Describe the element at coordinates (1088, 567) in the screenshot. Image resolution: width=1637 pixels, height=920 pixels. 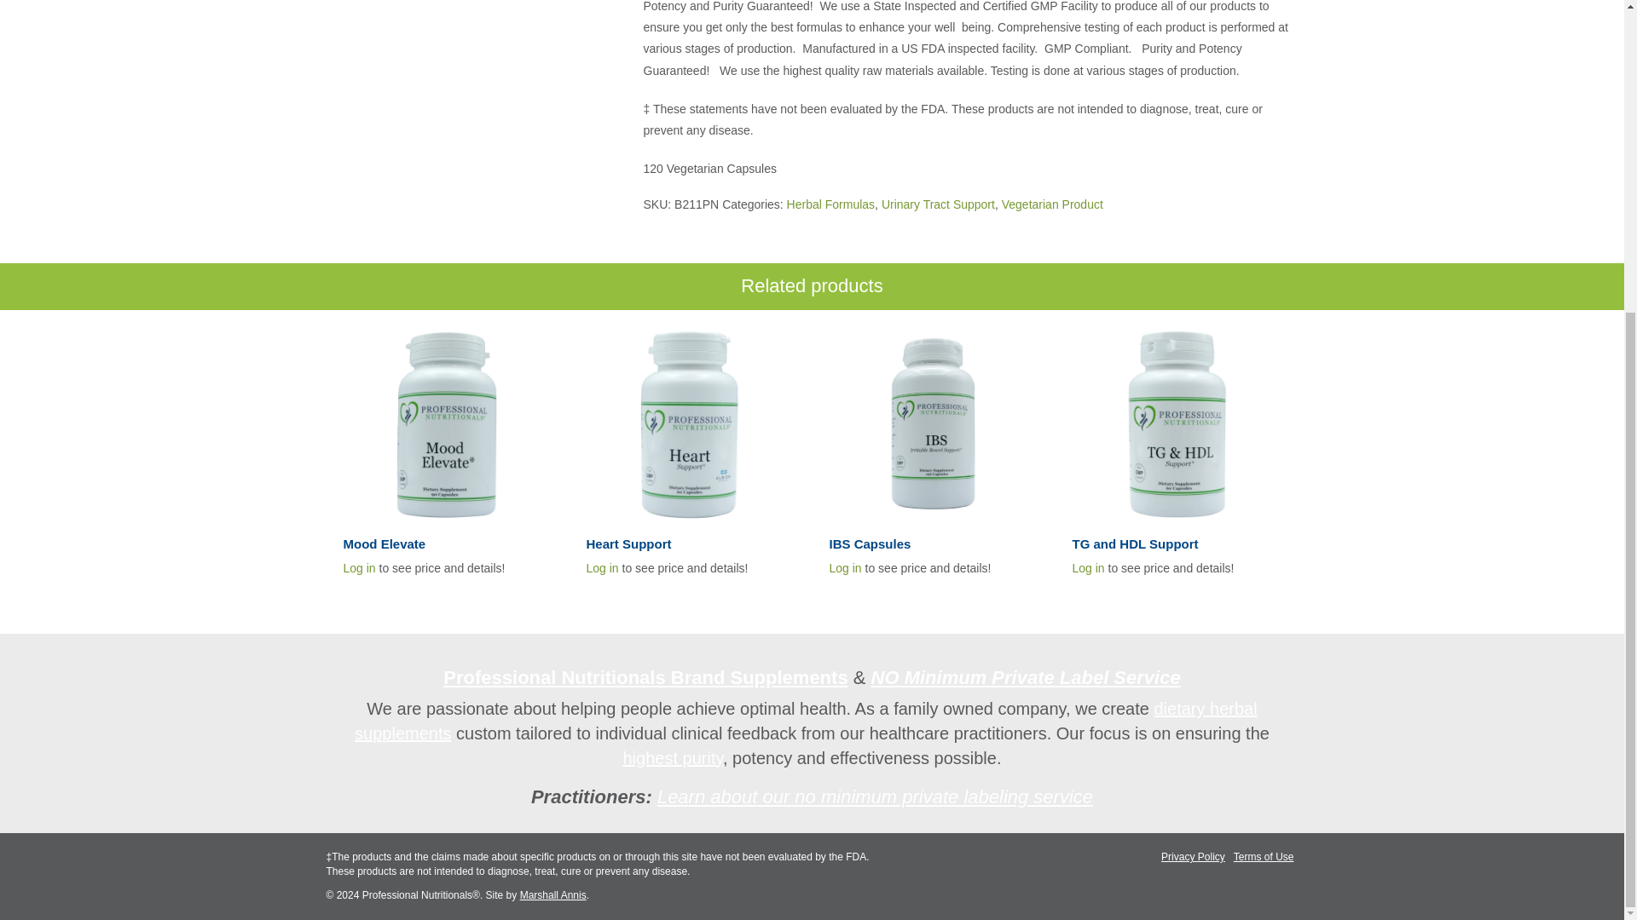
I see `Log in` at that location.